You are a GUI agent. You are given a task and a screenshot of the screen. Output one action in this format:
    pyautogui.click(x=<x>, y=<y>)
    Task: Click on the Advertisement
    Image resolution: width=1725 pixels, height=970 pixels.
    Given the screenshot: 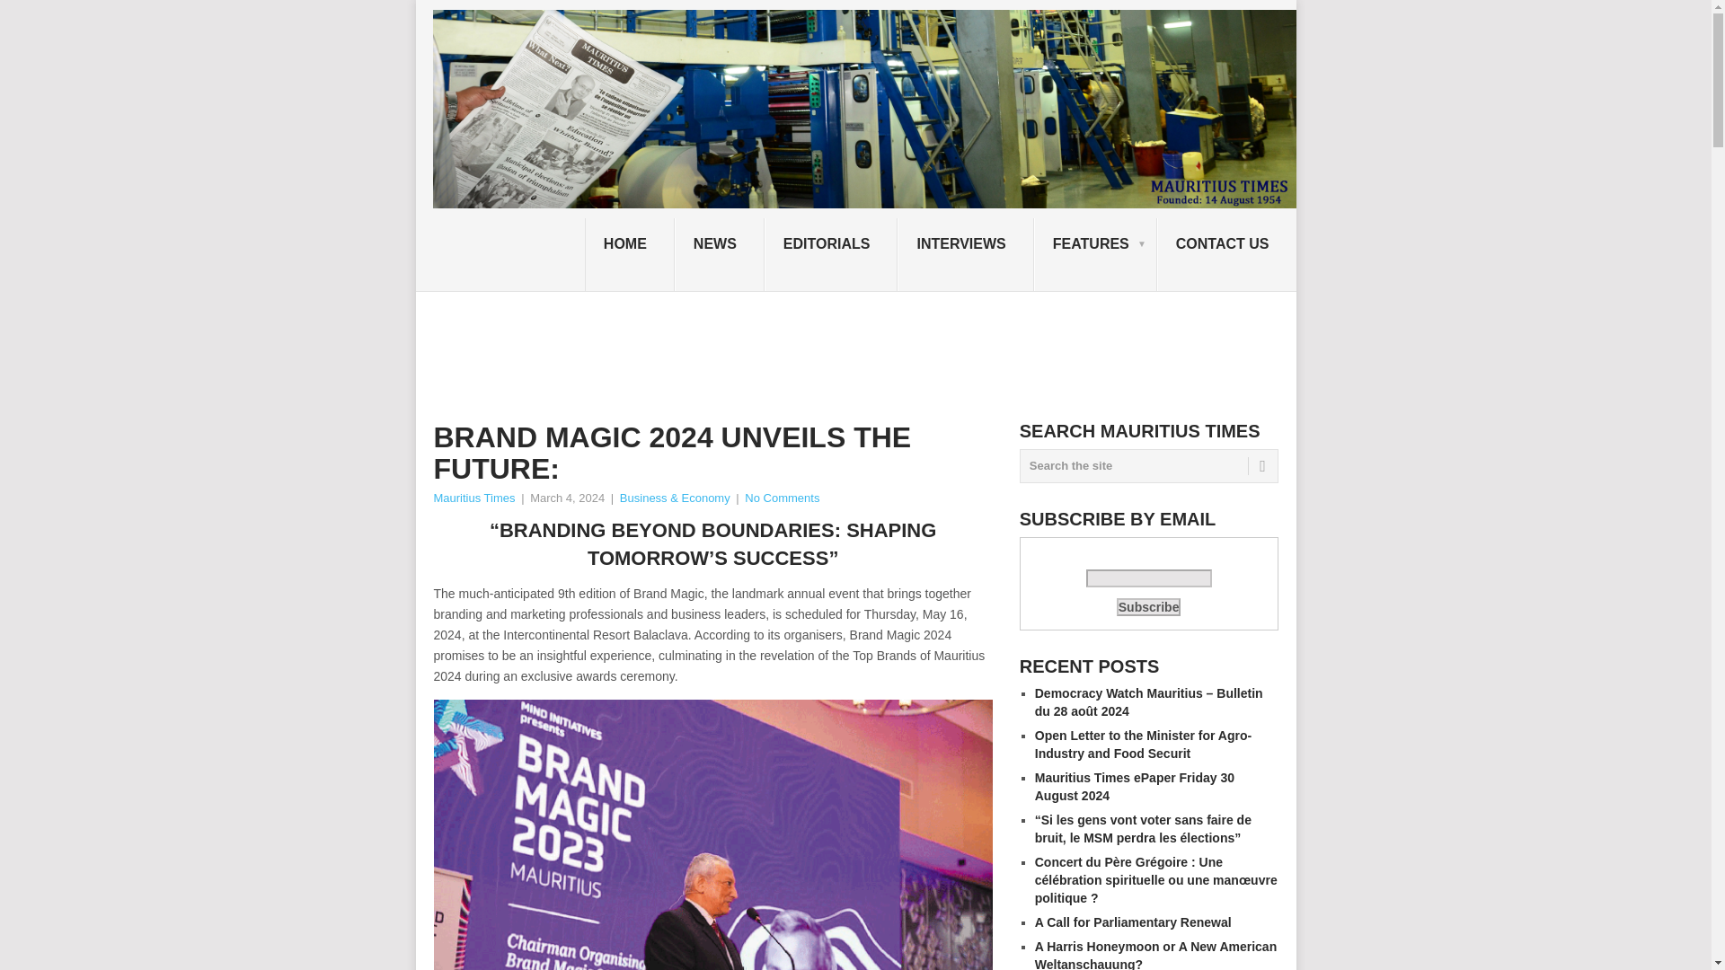 What is the action you would take?
    pyautogui.click(x=759, y=353)
    